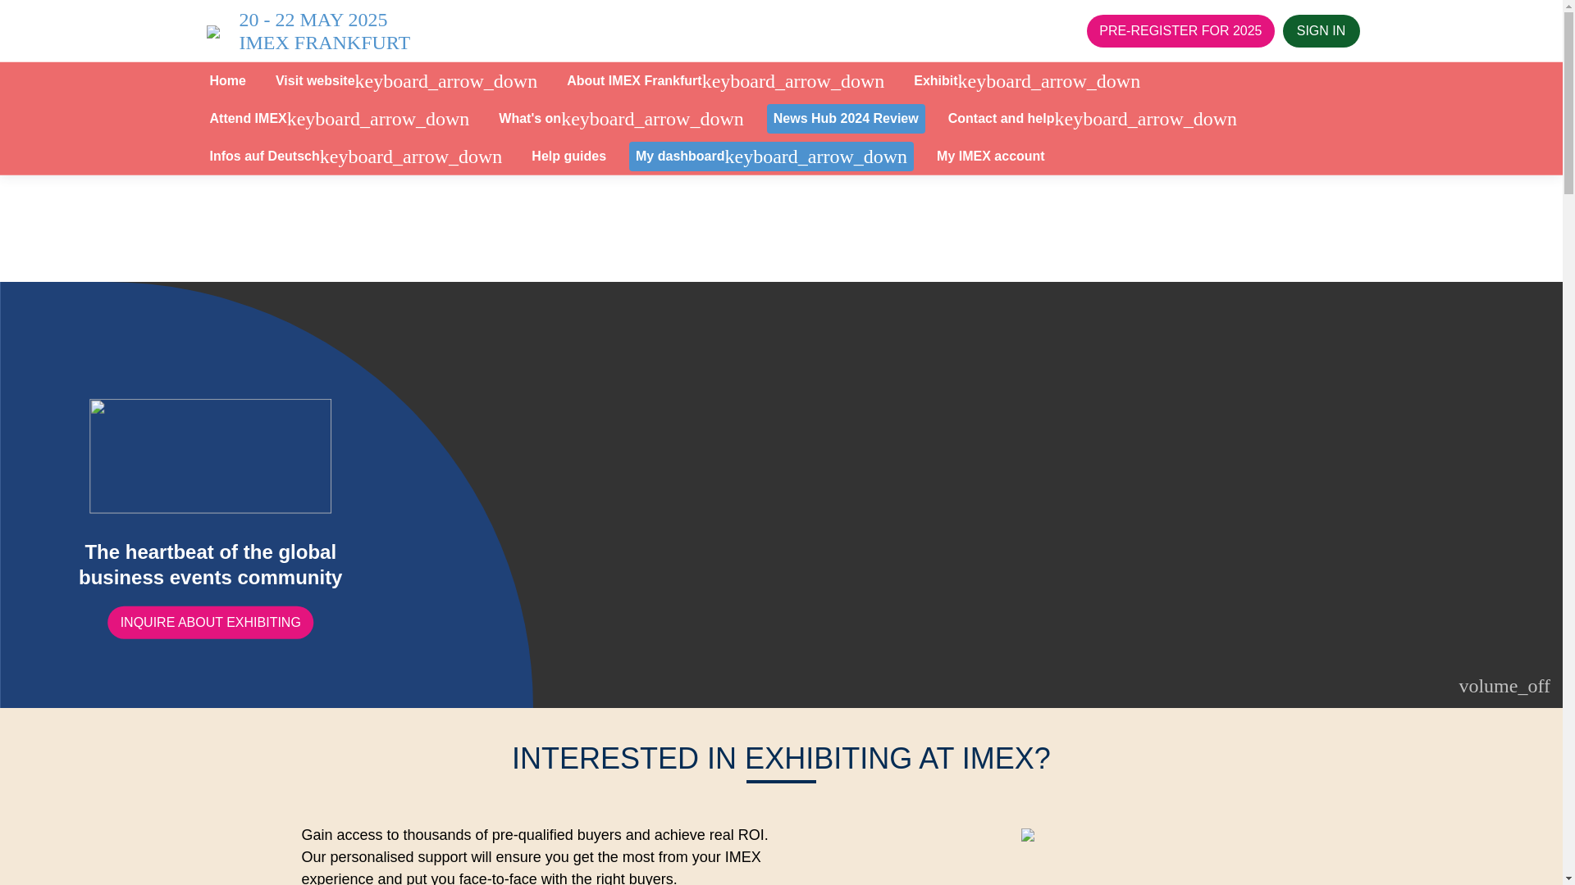  I want to click on Visit website, so click(406, 80).